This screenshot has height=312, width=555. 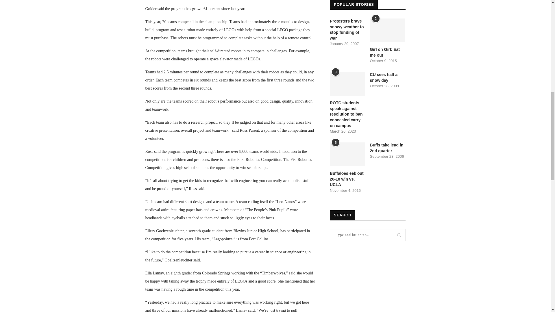 I want to click on Girl on Girl: Eat me out, so click(x=388, y=52).